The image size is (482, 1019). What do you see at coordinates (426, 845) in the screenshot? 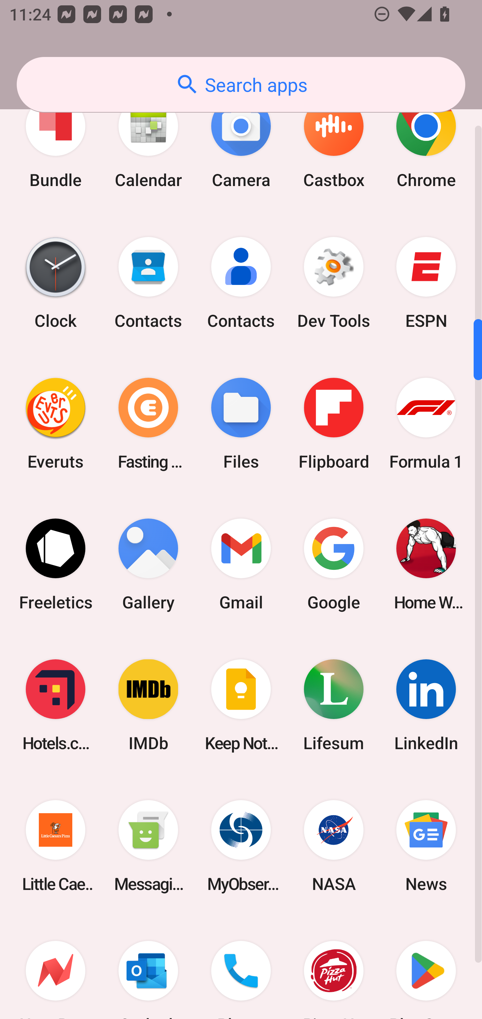
I see `News` at bounding box center [426, 845].